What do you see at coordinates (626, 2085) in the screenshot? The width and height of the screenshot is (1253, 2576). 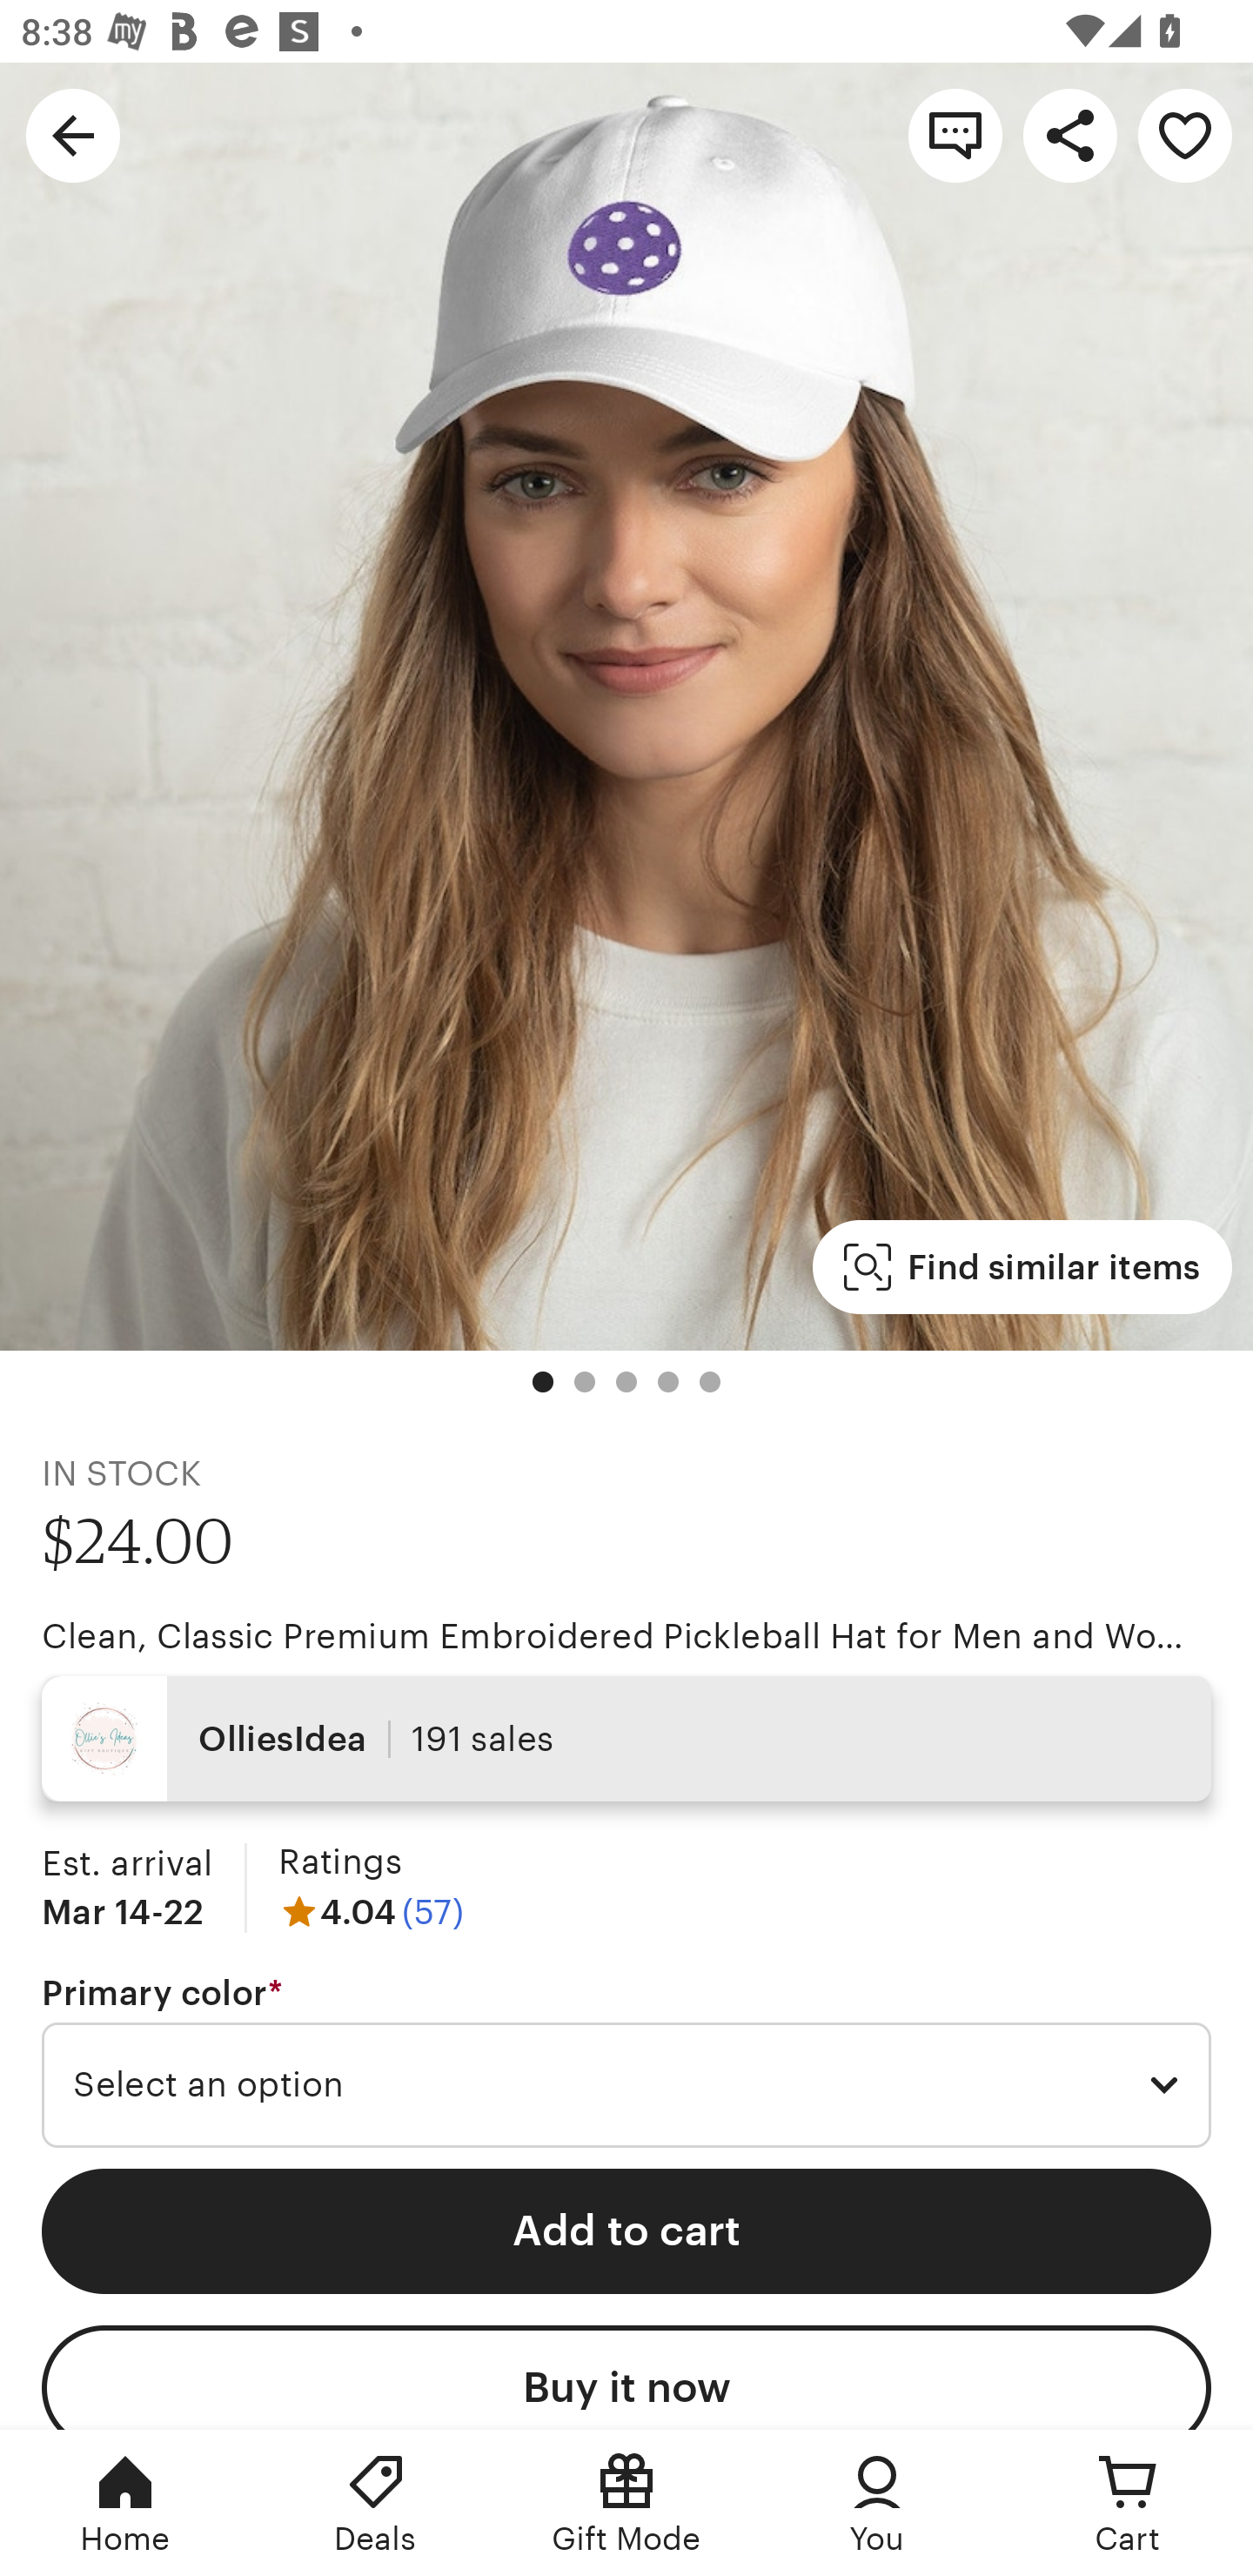 I see `Select an option` at bounding box center [626, 2085].